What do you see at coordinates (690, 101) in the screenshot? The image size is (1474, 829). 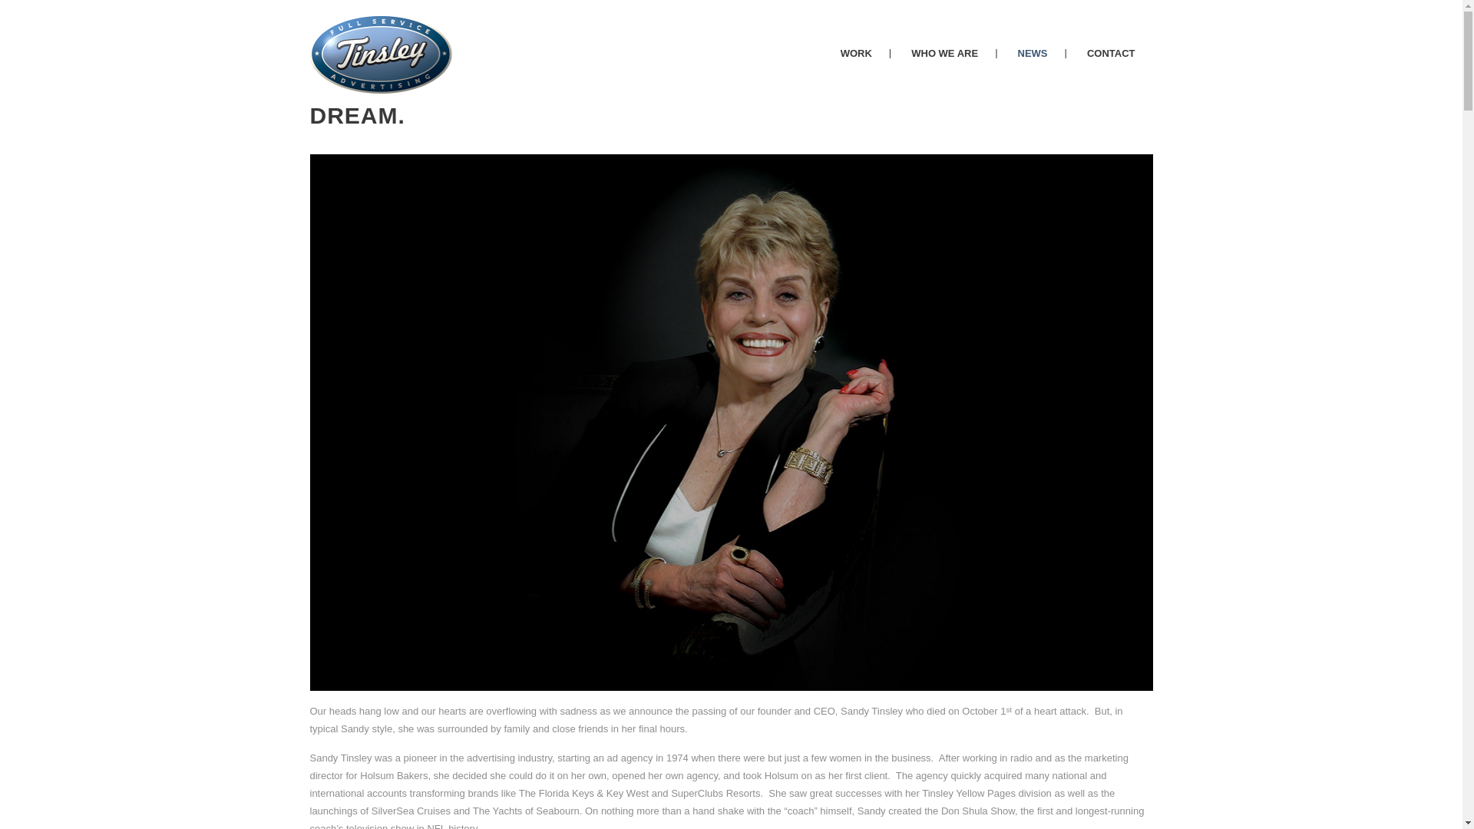 I see `TODAY MARKS THE END OF A LEGEND, BUT NOT THE END OF A DREAM.` at bounding box center [690, 101].